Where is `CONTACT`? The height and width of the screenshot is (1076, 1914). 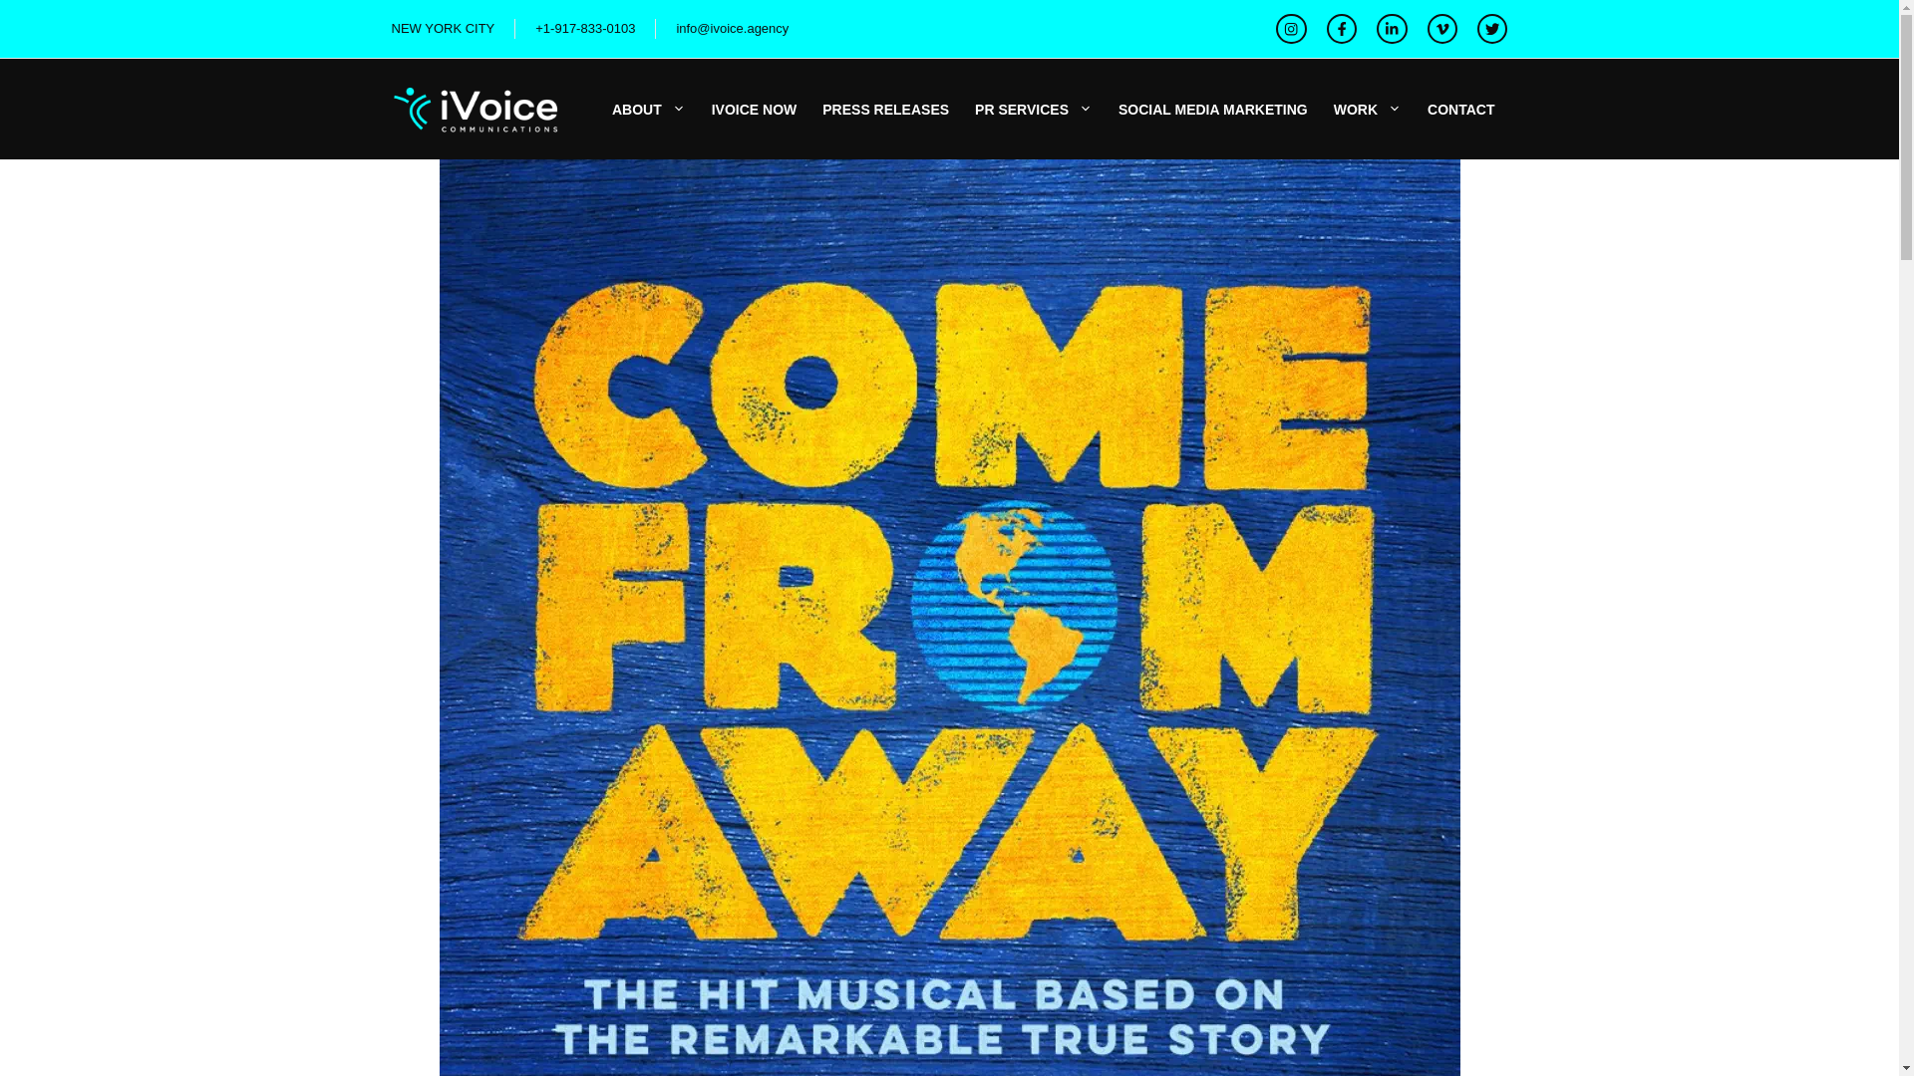
CONTACT is located at coordinates (1460, 110).